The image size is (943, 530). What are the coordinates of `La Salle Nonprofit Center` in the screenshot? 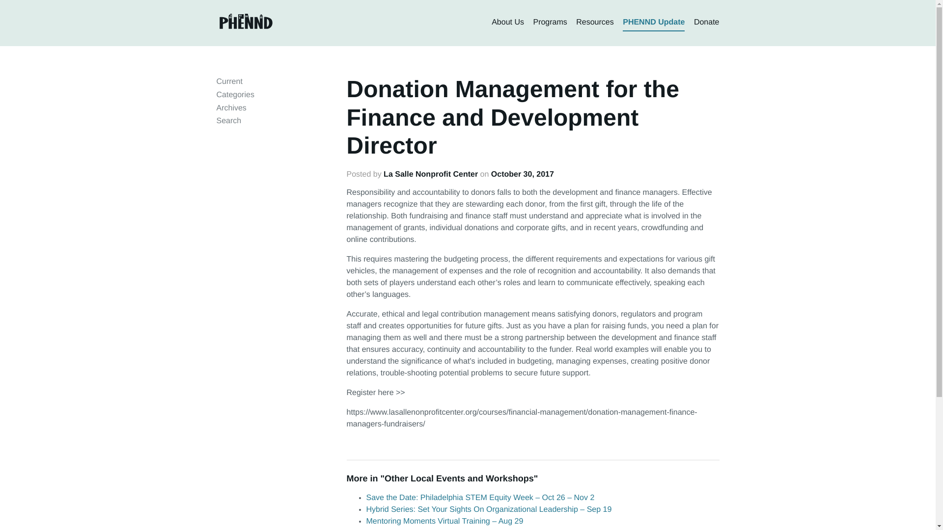 It's located at (431, 174).